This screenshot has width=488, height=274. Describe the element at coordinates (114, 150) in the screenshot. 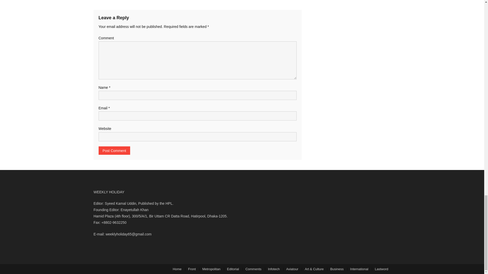

I see `Post Comment` at that location.